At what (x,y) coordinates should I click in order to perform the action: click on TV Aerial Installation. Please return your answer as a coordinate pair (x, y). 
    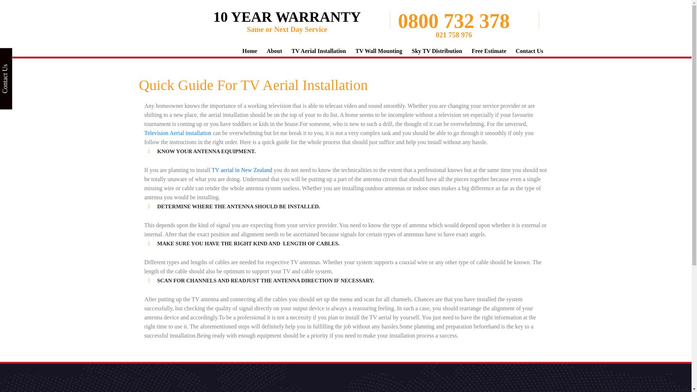
    Looking at the image, I should click on (318, 51).